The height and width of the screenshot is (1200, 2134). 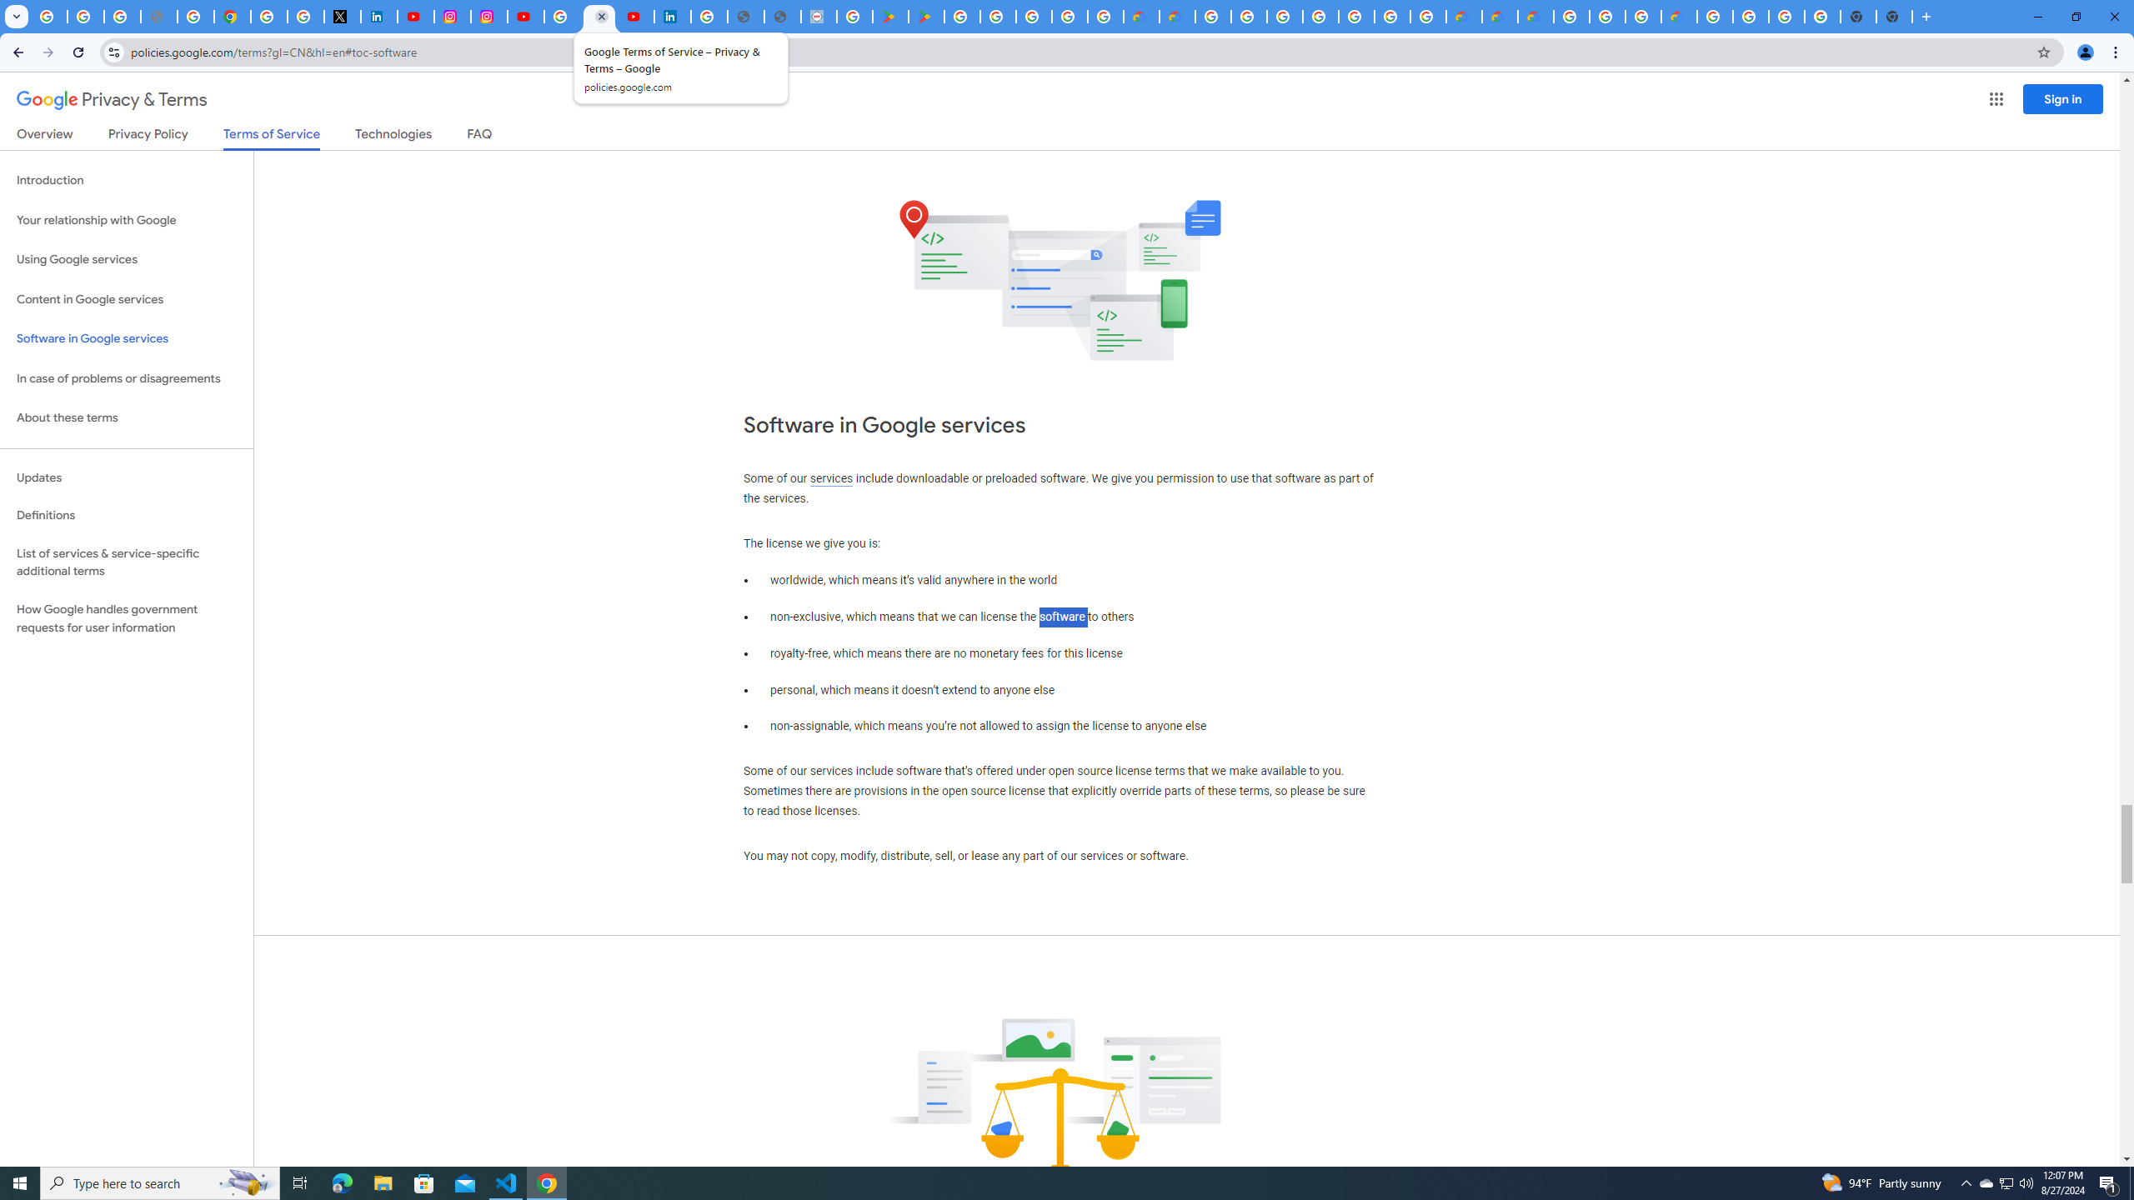 I want to click on Browse Chrome as a guest - Computer - Google Chrome Help, so click(x=1606, y=17).